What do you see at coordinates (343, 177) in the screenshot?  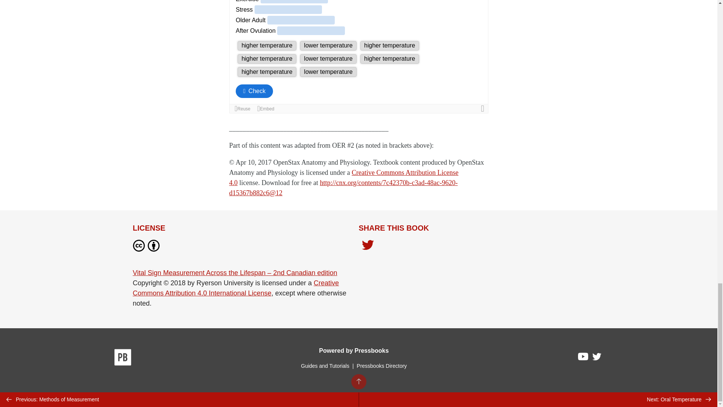 I see `Creative Commons Attribution License 4.0` at bounding box center [343, 177].